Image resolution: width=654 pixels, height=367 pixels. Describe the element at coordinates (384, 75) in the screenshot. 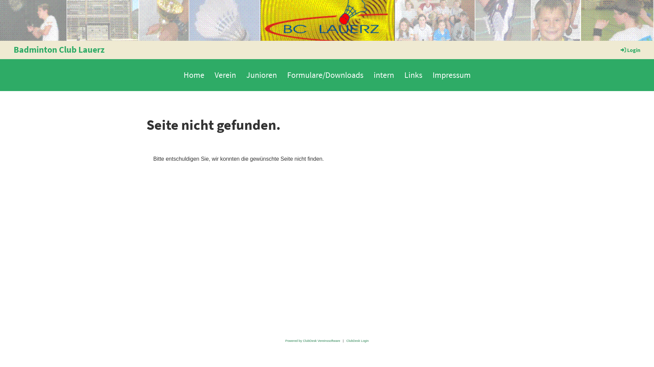

I see `intern` at that location.